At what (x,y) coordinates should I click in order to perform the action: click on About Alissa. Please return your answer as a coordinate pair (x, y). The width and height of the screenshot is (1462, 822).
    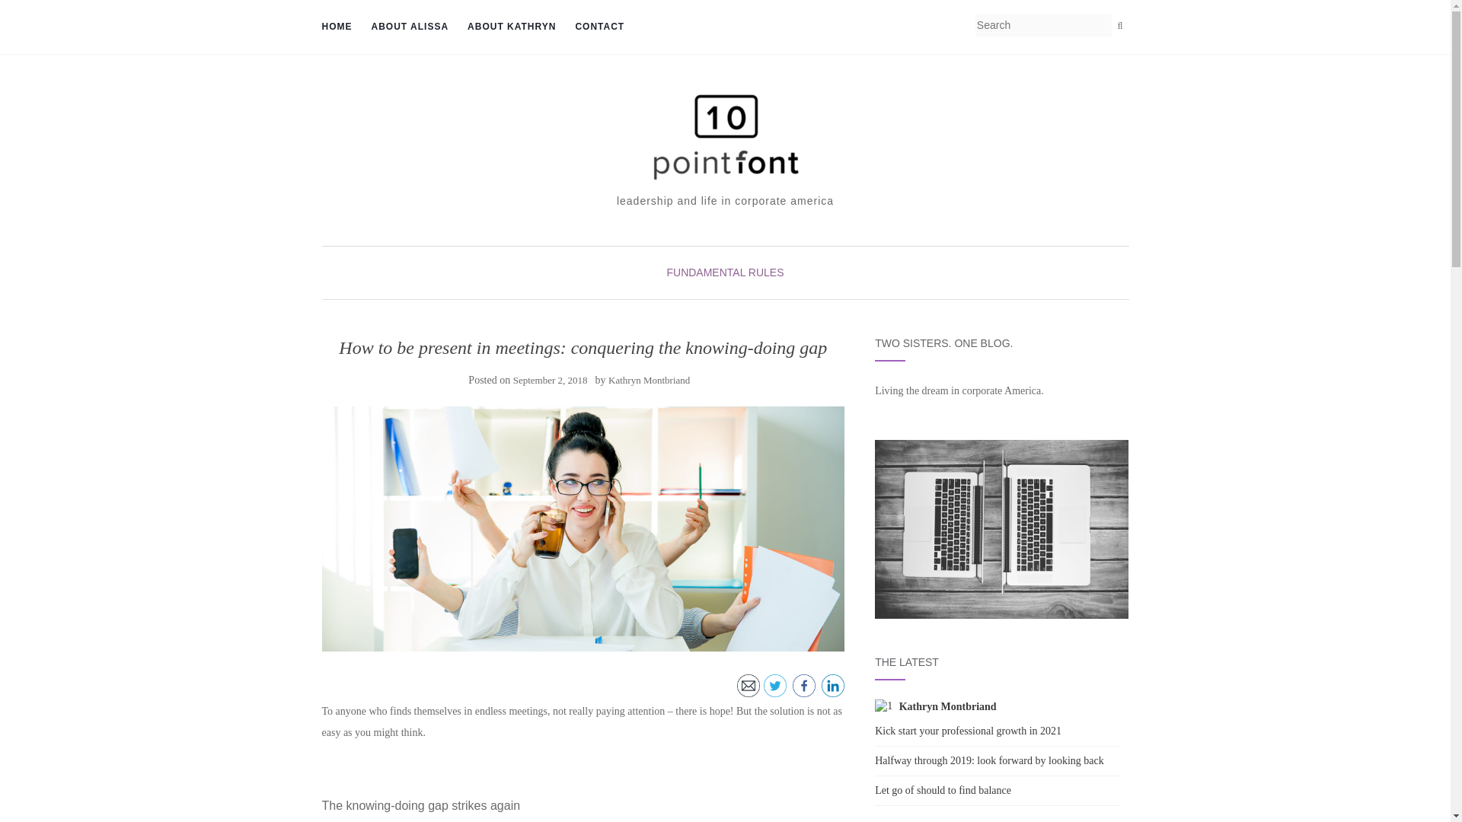
    Looking at the image, I should click on (410, 27).